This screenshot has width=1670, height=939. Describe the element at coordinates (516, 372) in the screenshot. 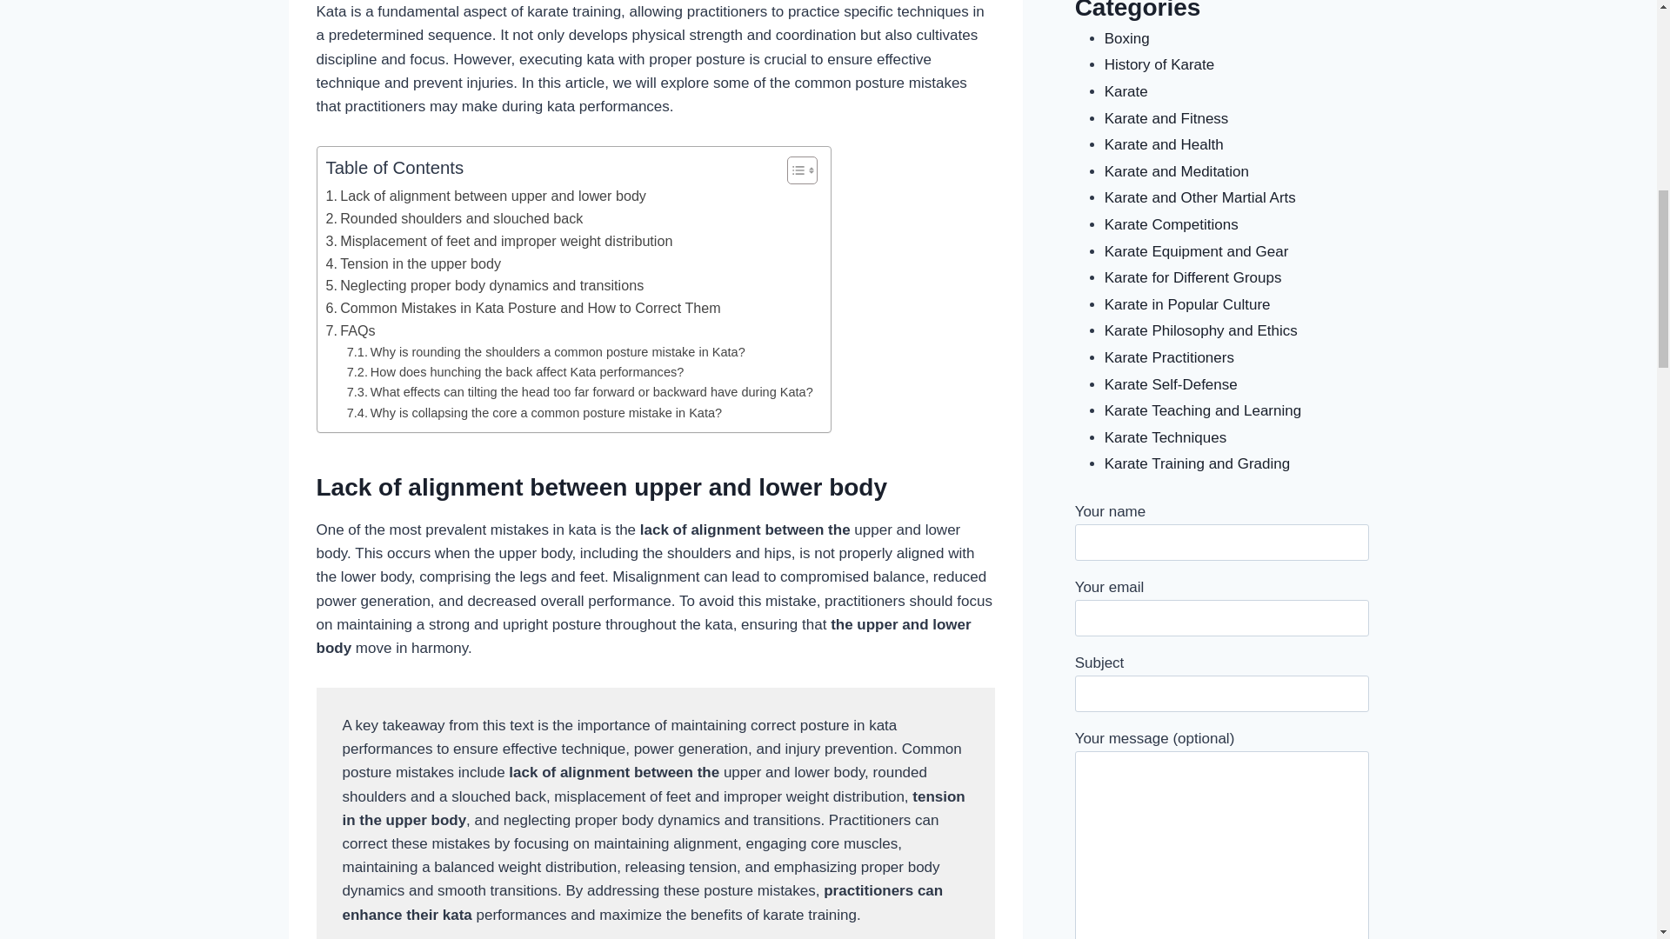

I see `How does hunching the back affect Kata performances?` at that location.